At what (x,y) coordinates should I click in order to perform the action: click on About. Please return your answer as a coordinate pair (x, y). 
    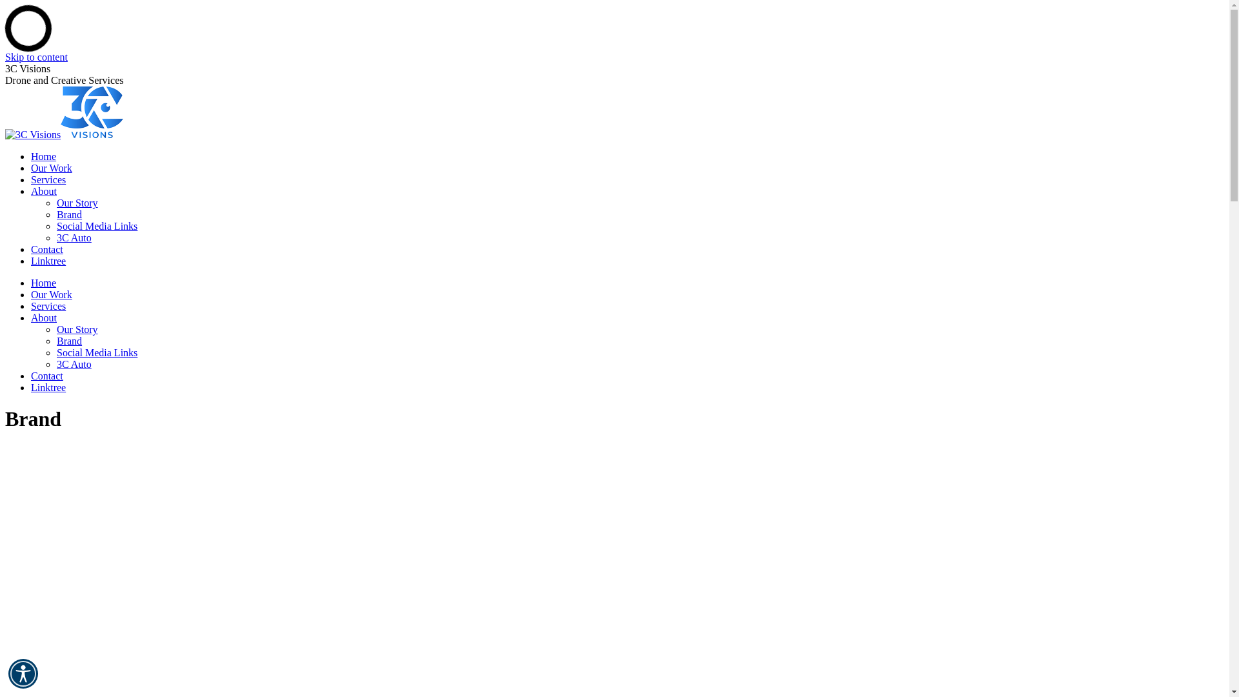
    Looking at the image, I should click on (44, 191).